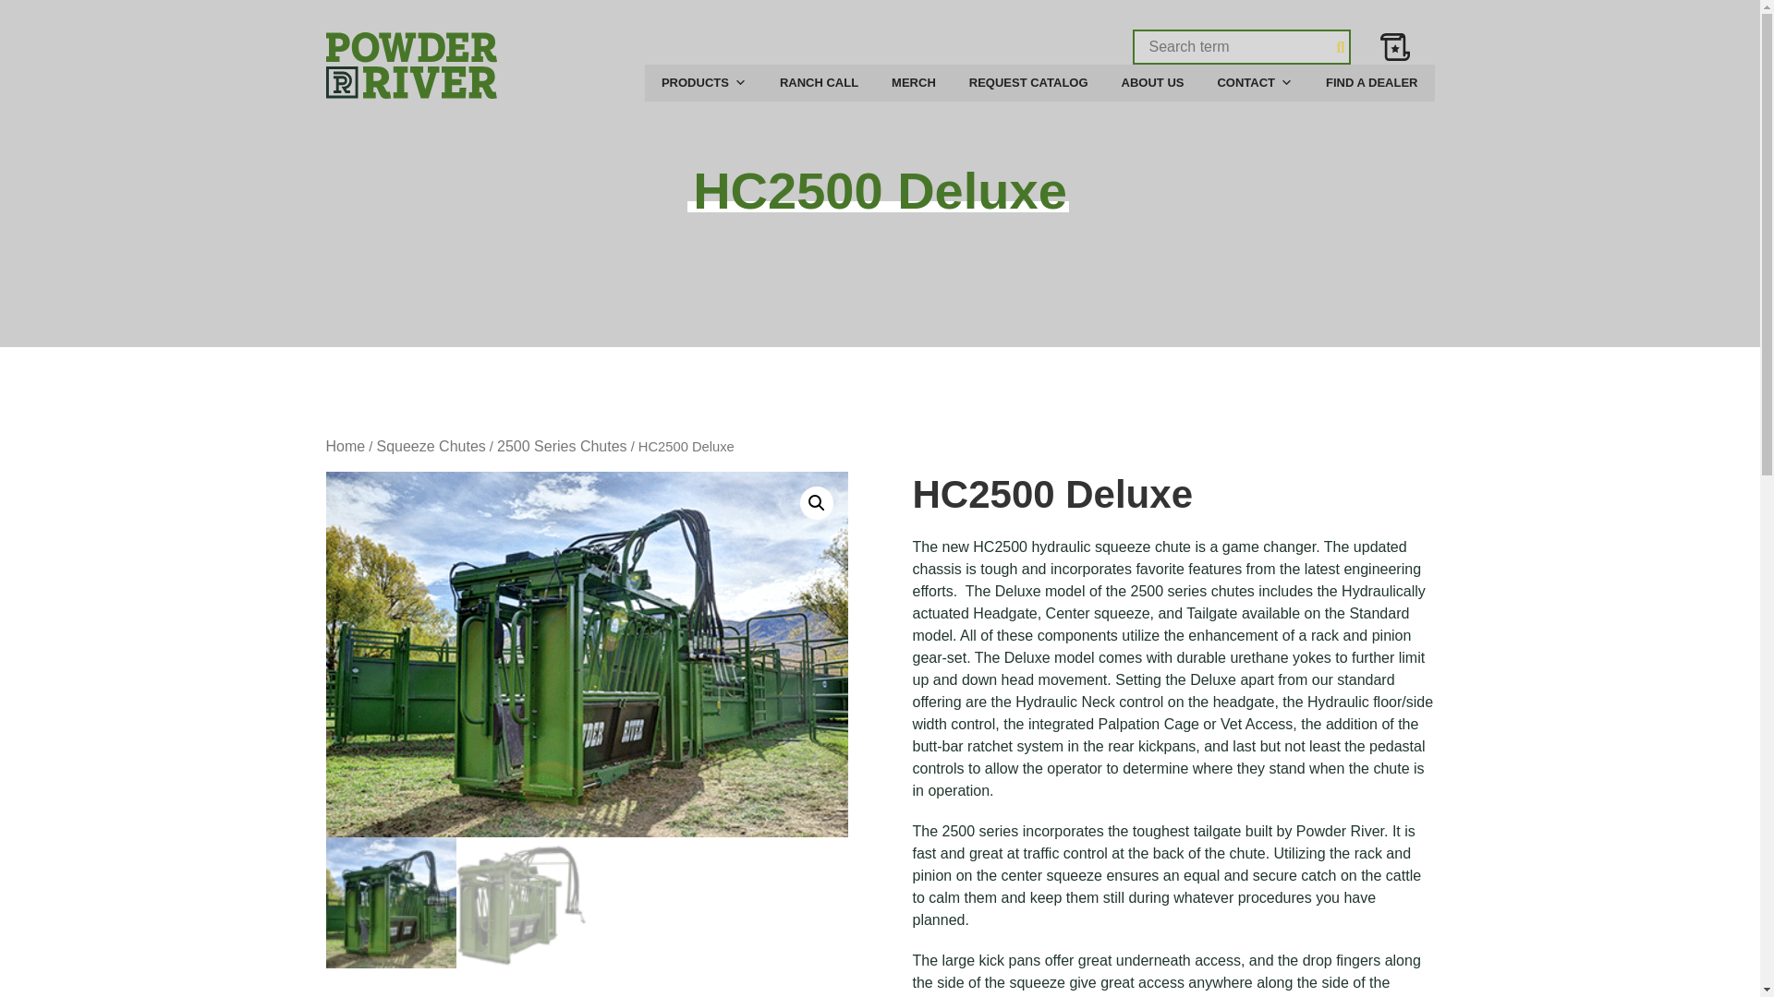 The image size is (1774, 997). What do you see at coordinates (1029, 83) in the screenshot?
I see `REQUEST CATALOG` at bounding box center [1029, 83].